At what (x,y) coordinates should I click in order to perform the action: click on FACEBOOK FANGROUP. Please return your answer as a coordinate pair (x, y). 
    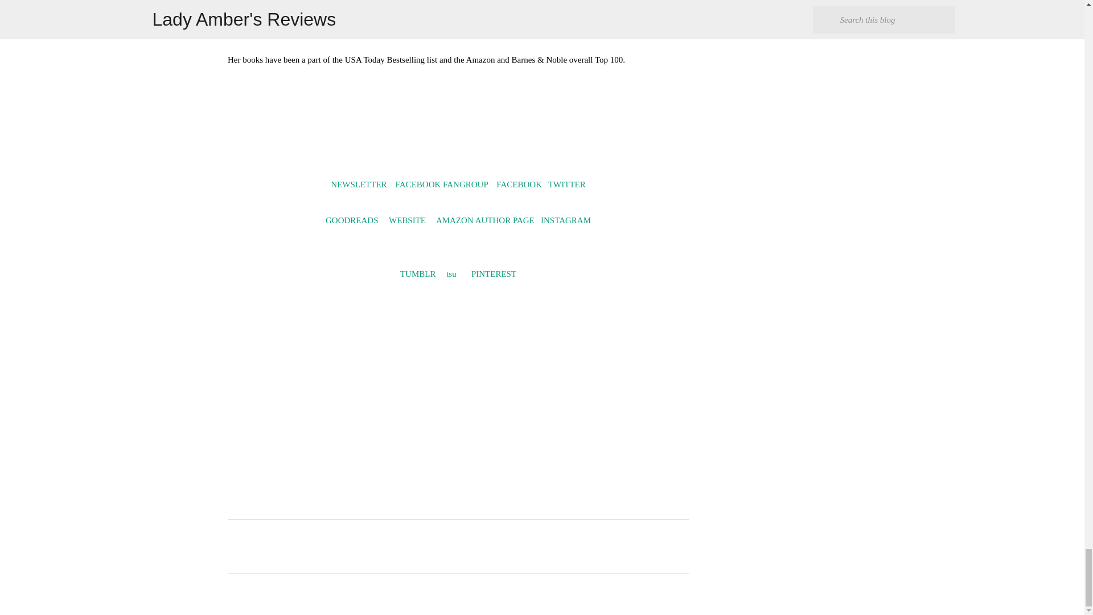
    Looking at the image, I should click on (442, 184).